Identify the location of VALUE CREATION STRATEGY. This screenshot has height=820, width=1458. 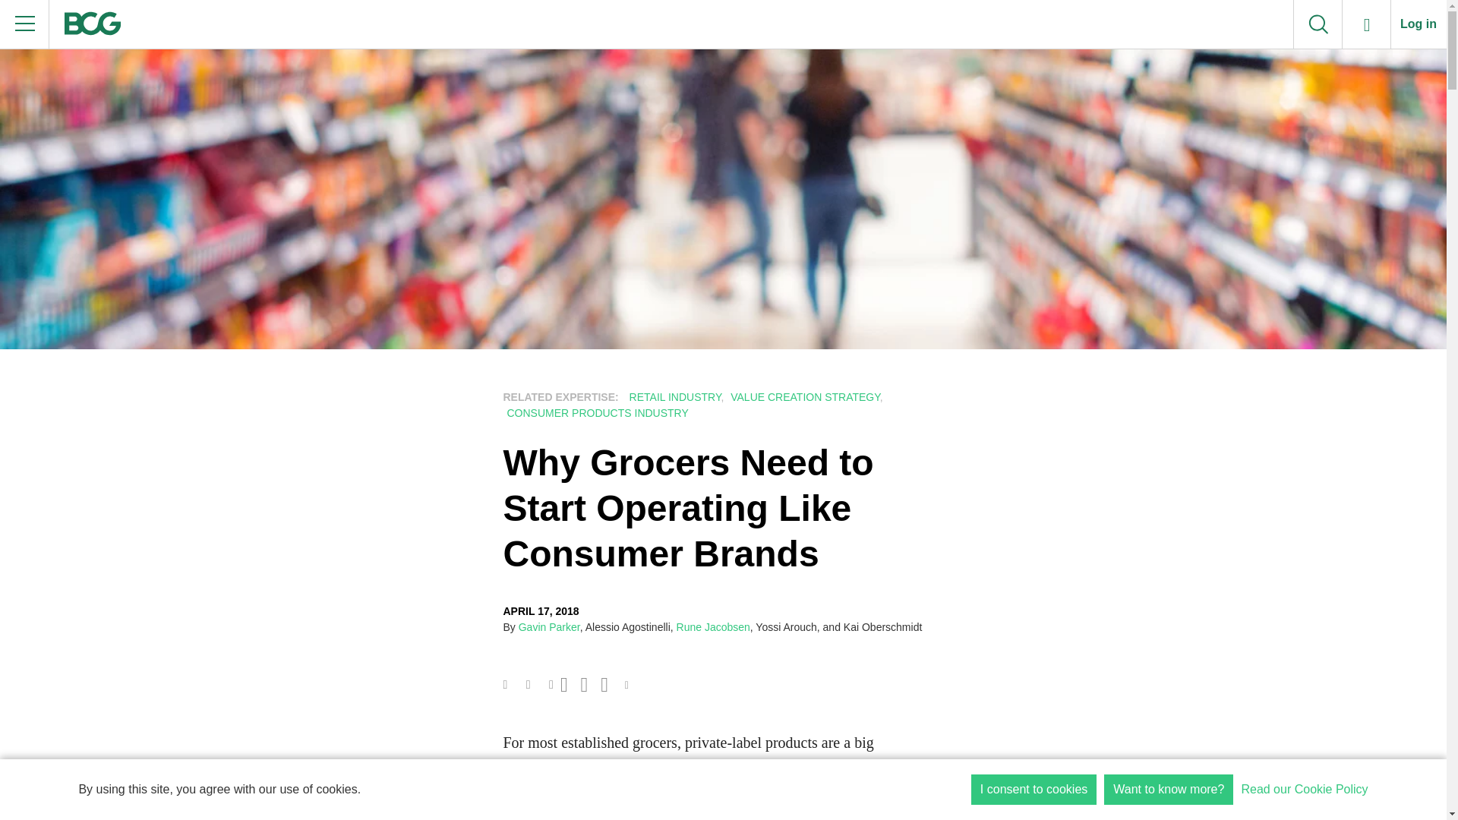
(803, 397).